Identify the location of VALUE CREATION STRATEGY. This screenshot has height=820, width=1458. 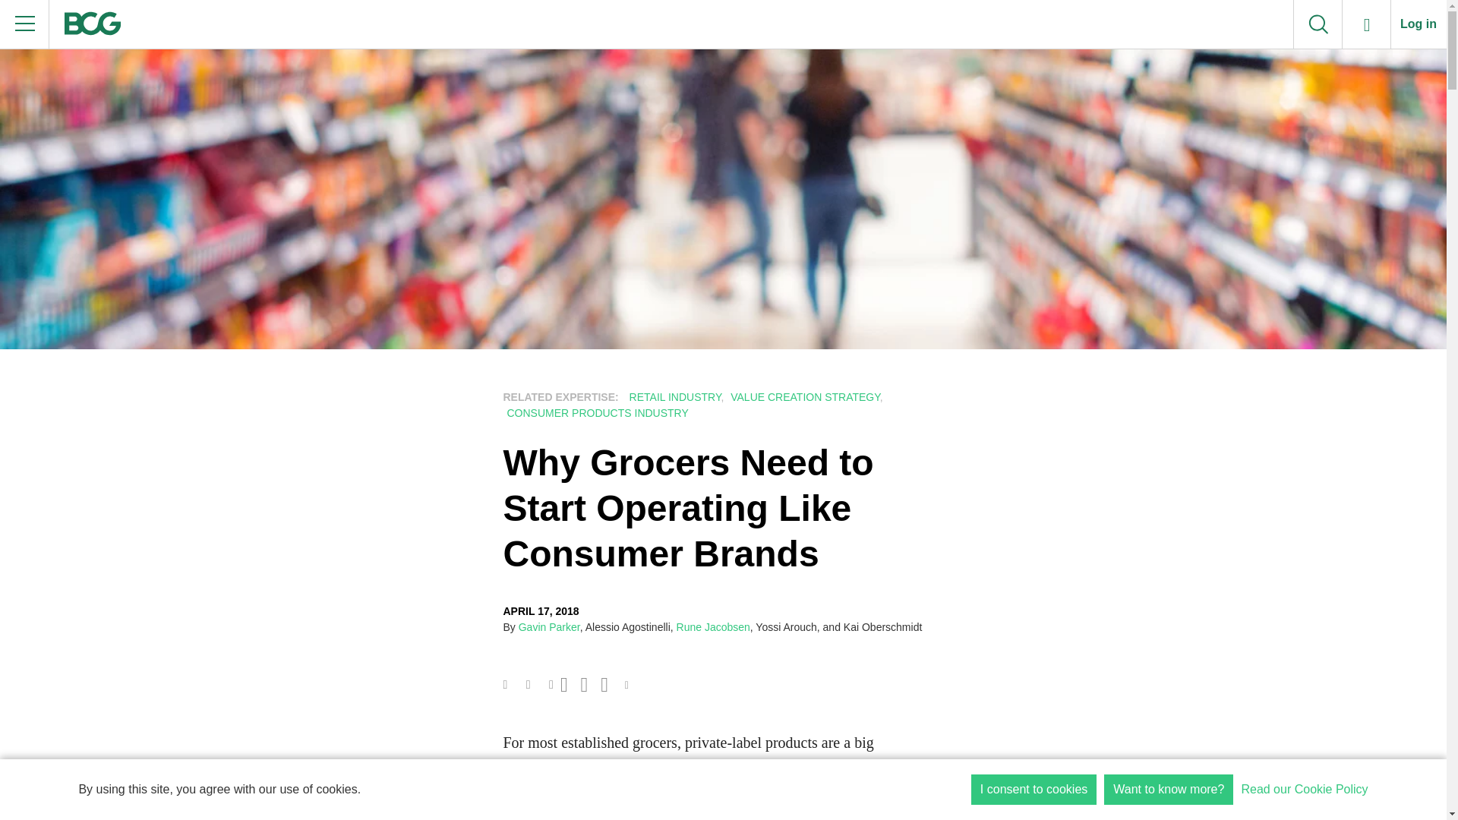
(803, 397).